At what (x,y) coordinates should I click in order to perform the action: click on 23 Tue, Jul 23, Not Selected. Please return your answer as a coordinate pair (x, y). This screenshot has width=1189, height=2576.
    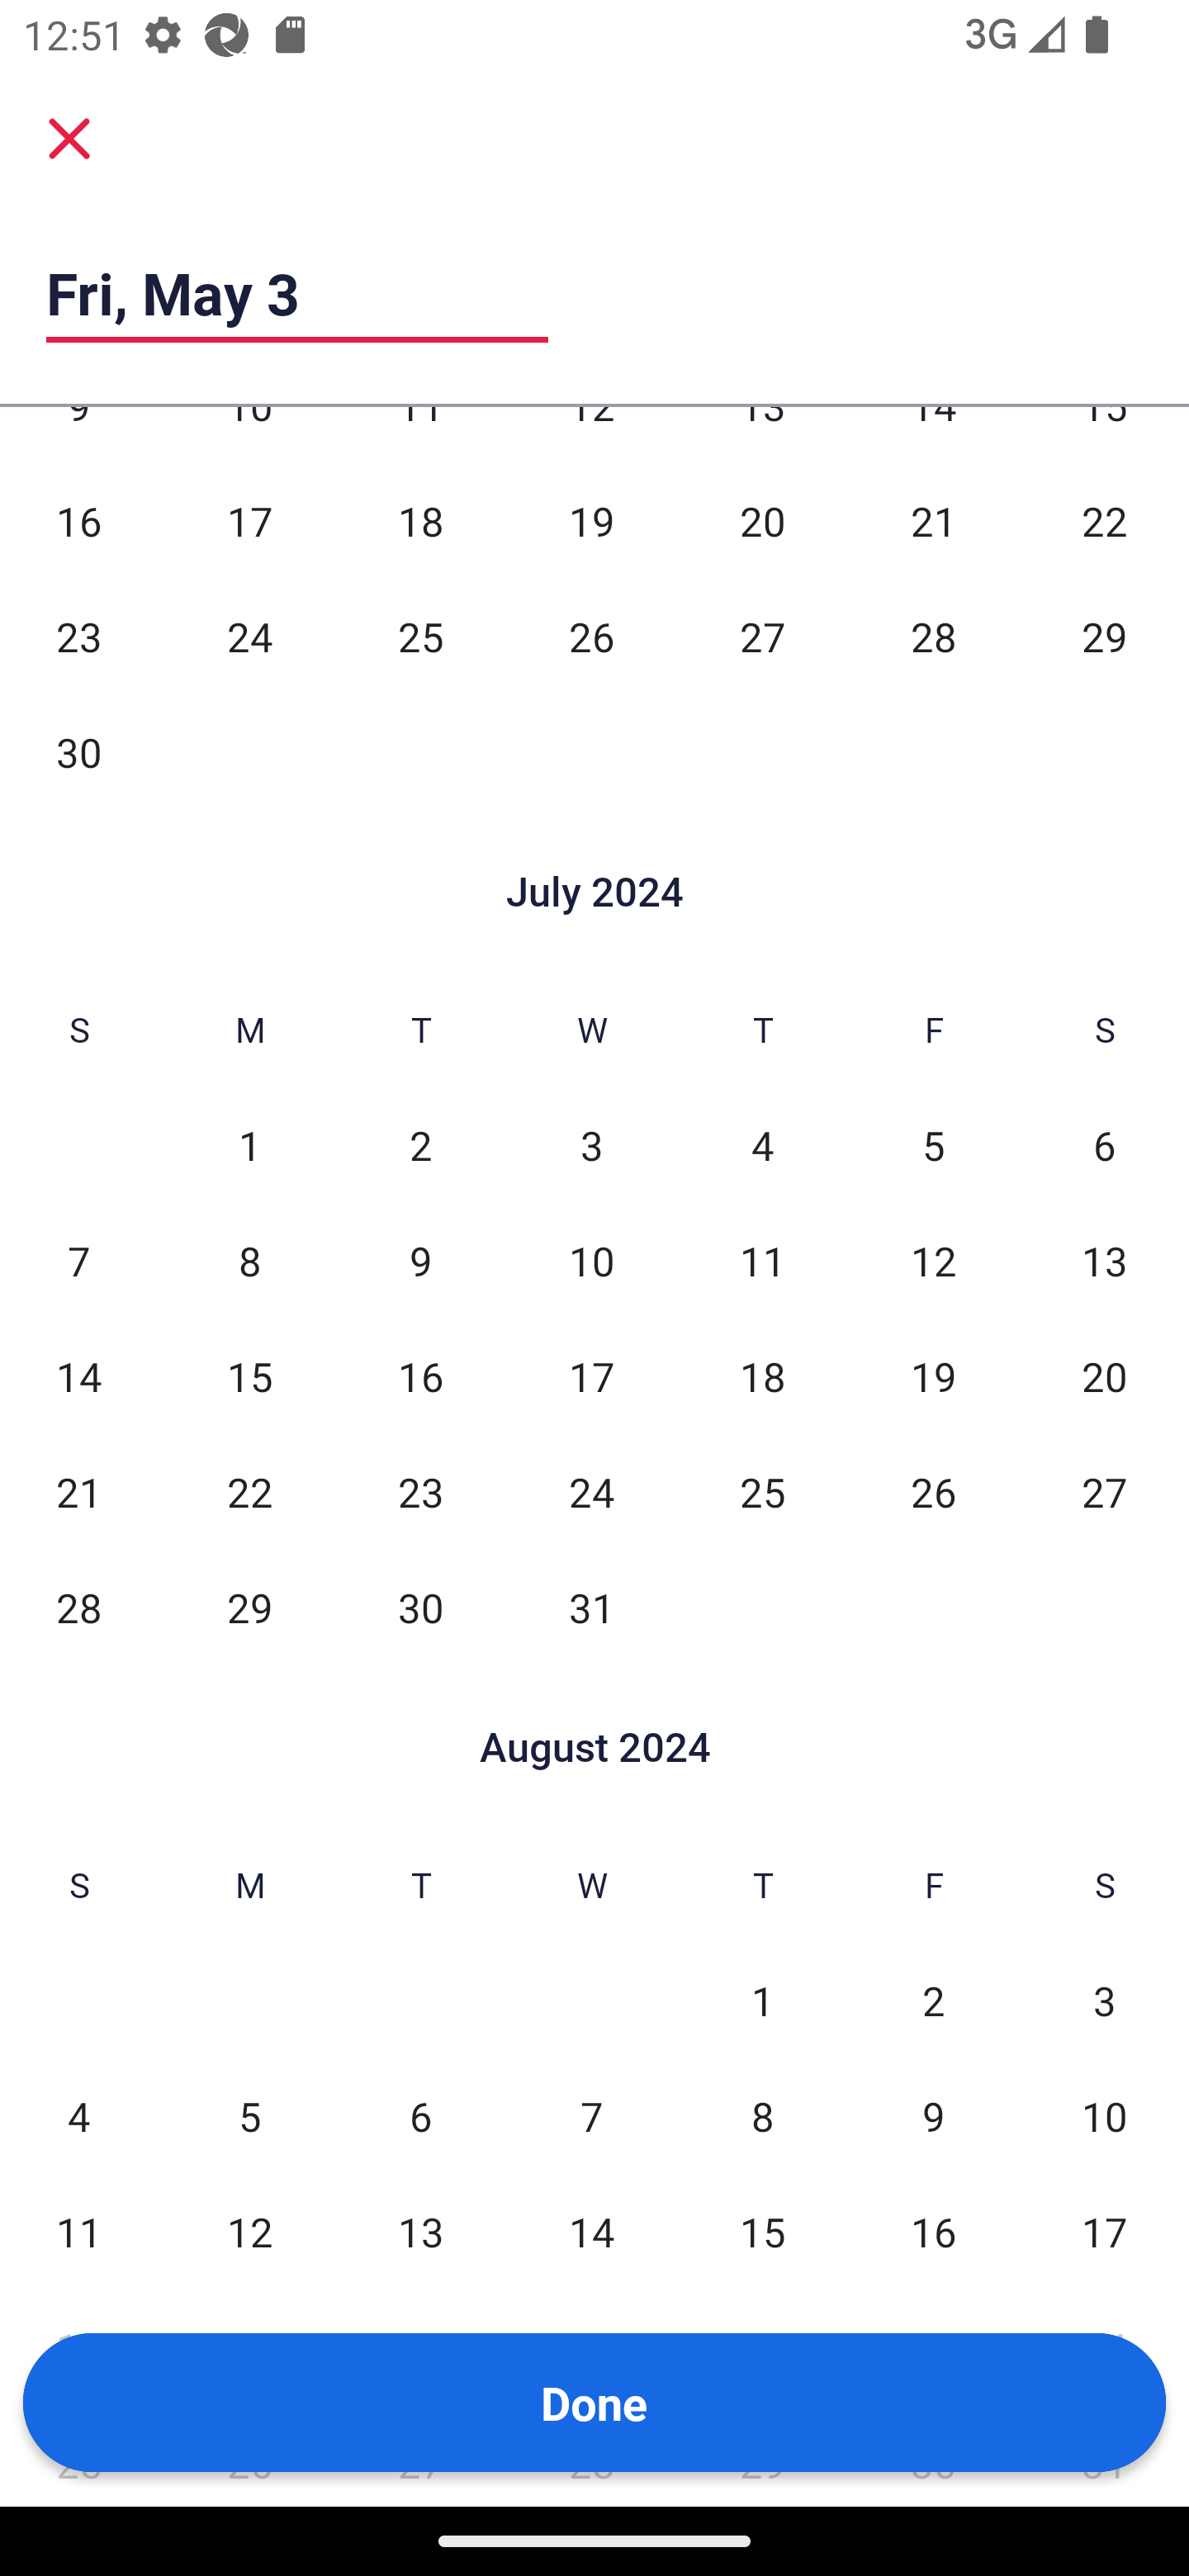
    Looking at the image, I should click on (421, 1493).